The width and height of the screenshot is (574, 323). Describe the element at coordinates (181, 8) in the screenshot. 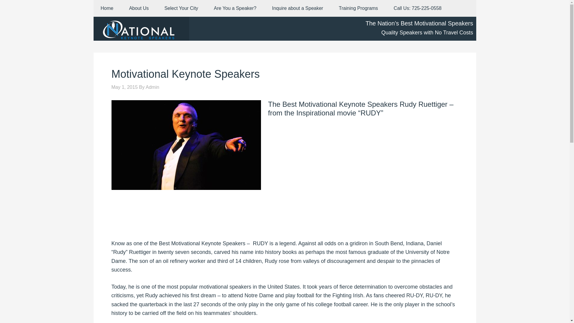

I see `Select Your City` at that location.